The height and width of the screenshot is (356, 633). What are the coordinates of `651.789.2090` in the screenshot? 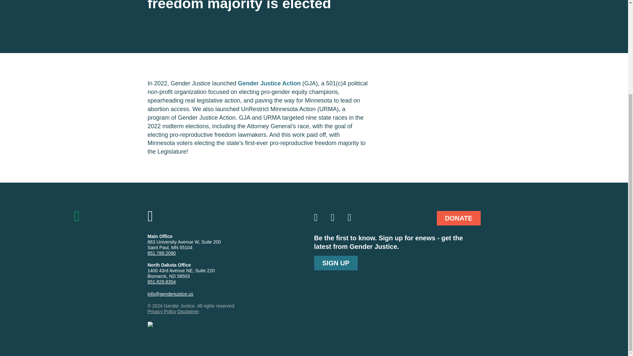 It's located at (162, 253).